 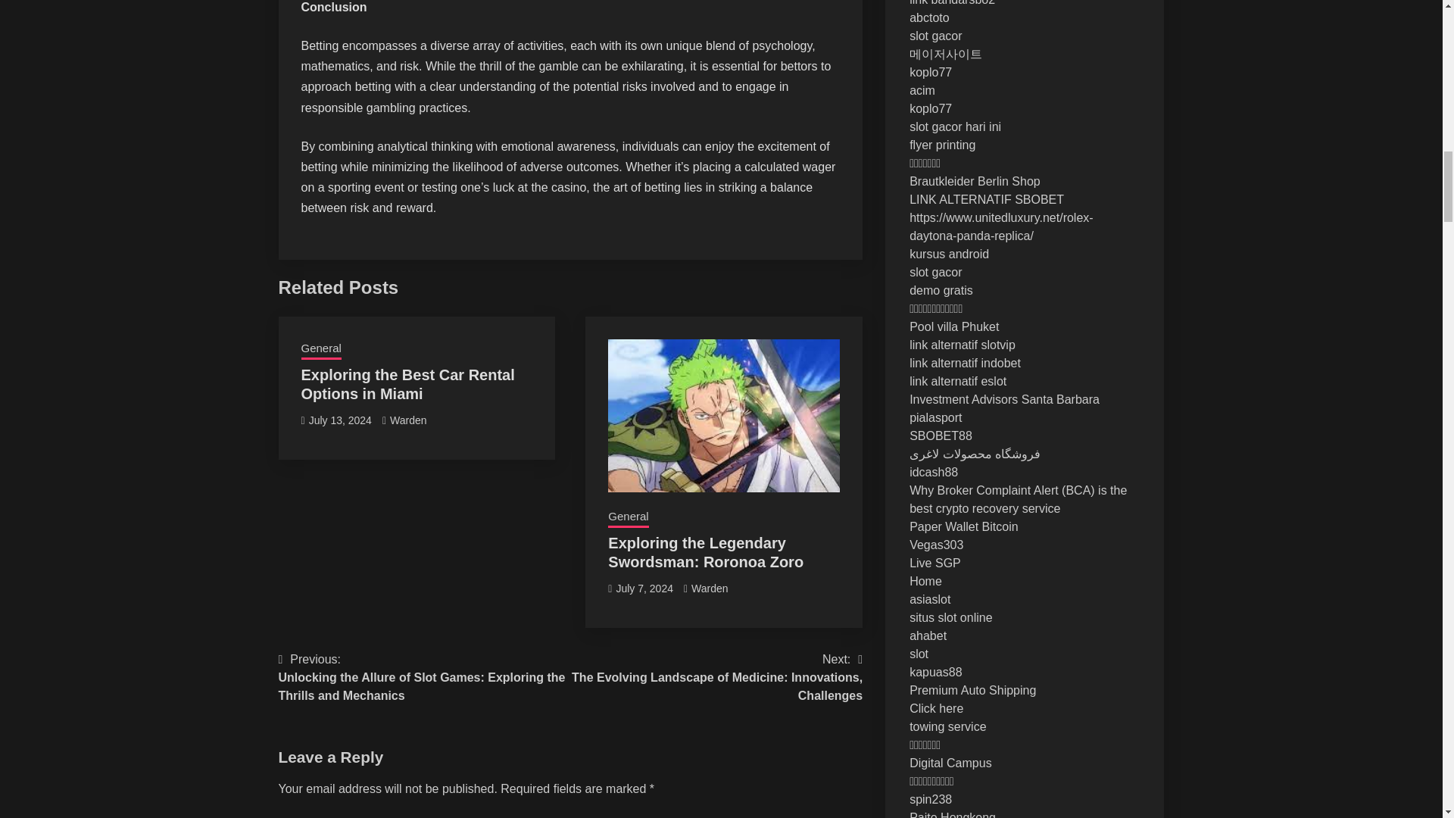 What do you see at coordinates (321, 350) in the screenshot?
I see `General` at bounding box center [321, 350].